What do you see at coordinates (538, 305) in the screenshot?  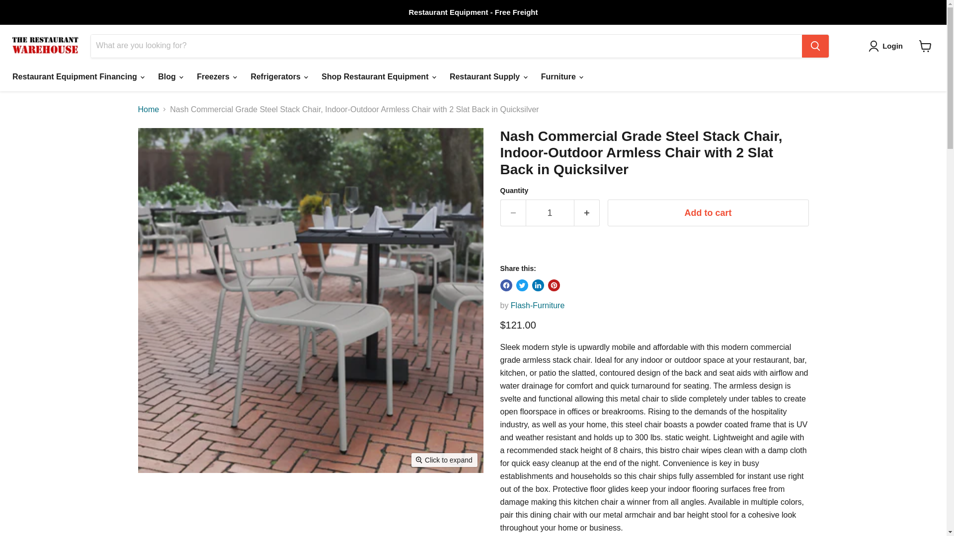 I see `Flash-Furniture` at bounding box center [538, 305].